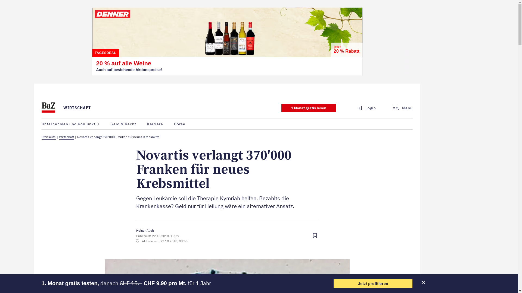 The width and height of the screenshot is (522, 293). I want to click on offer-1-wTopp, so click(309, 108).